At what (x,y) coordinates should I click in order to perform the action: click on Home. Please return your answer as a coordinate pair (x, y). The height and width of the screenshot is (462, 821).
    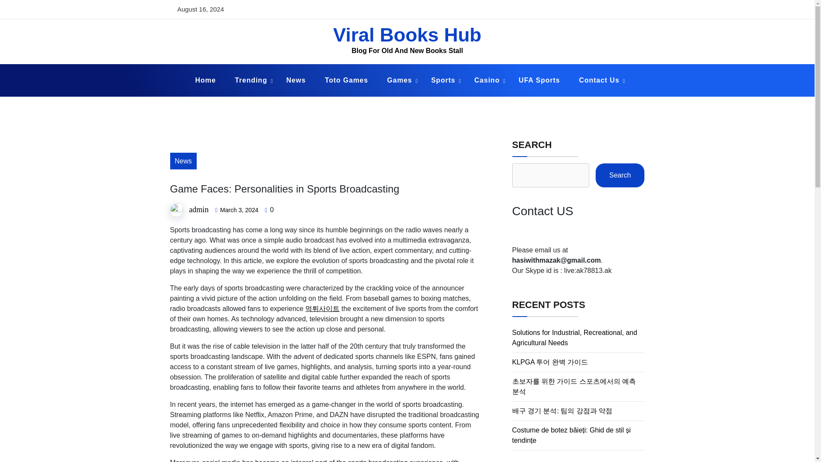
    Looking at the image, I should click on (205, 80).